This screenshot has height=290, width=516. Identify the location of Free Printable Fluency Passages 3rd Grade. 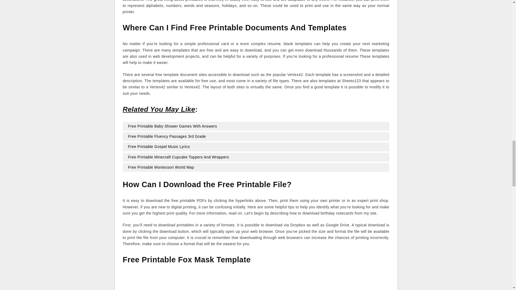
(256, 136).